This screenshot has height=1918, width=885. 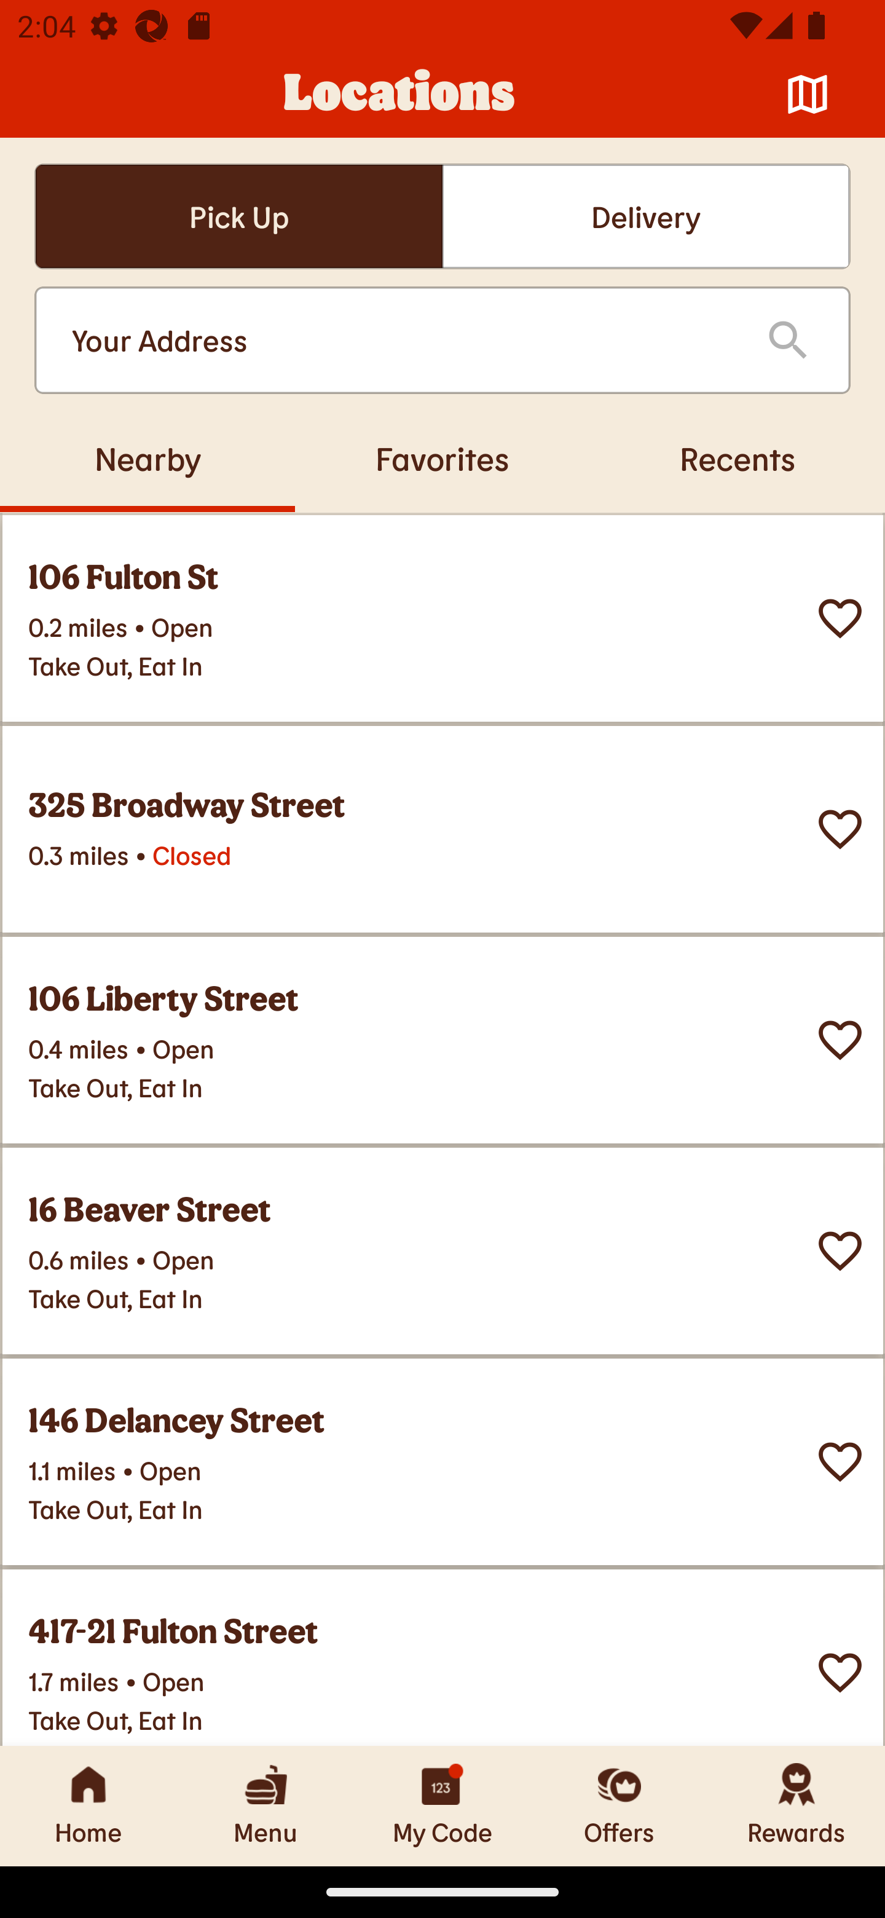 I want to click on Rewards, so click(x=796, y=1806).